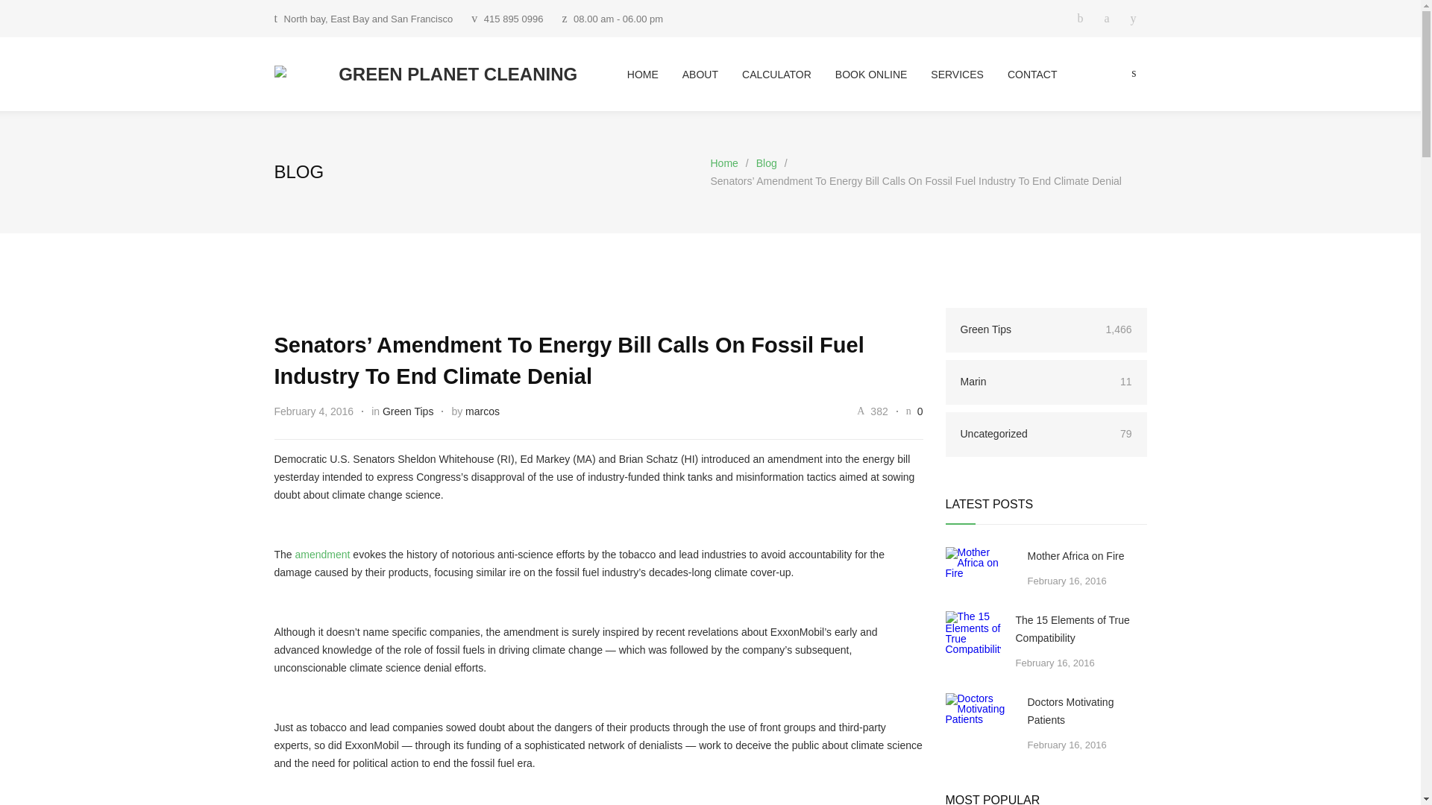 The width and height of the screenshot is (1432, 805). I want to click on 415 895 0996, so click(513, 19).